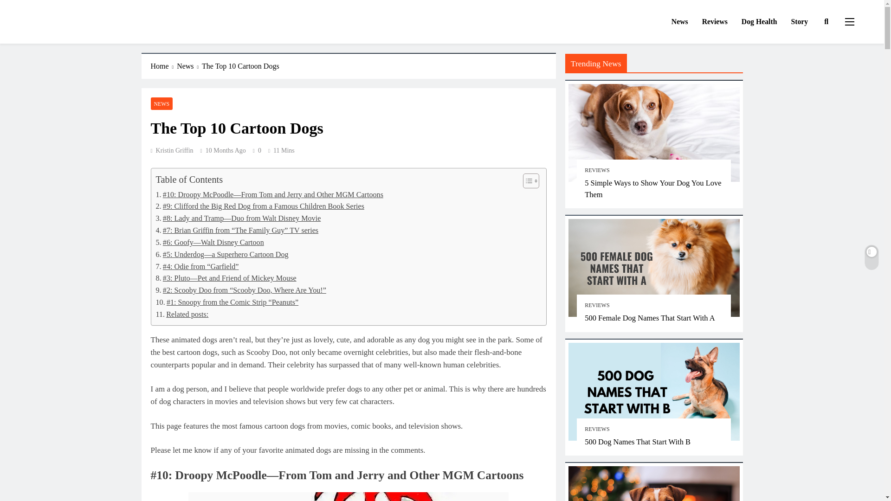 Image resolution: width=891 pixels, height=501 pixels. What do you see at coordinates (226, 150) in the screenshot?
I see `10 Months Ago` at bounding box center [226, 150].